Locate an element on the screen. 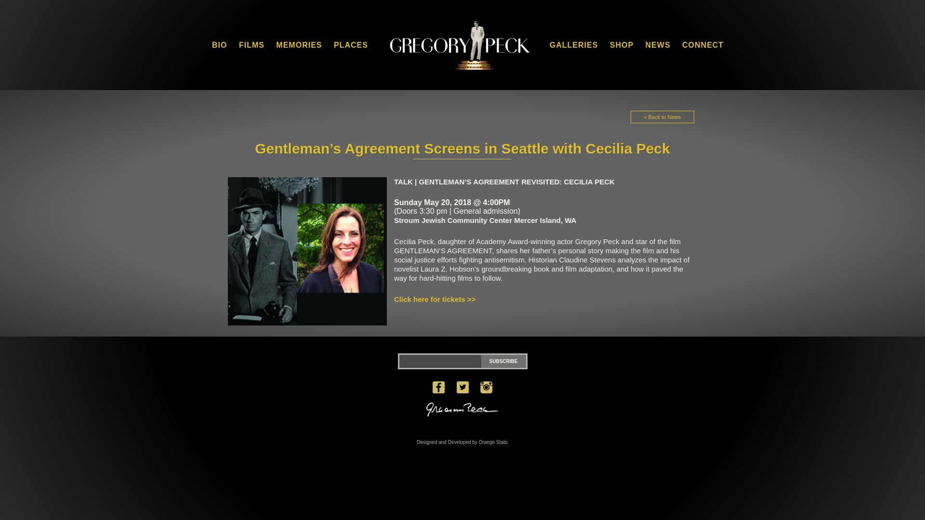 The image size is (925, 520). SHOP is located at coordinates (621, 44).